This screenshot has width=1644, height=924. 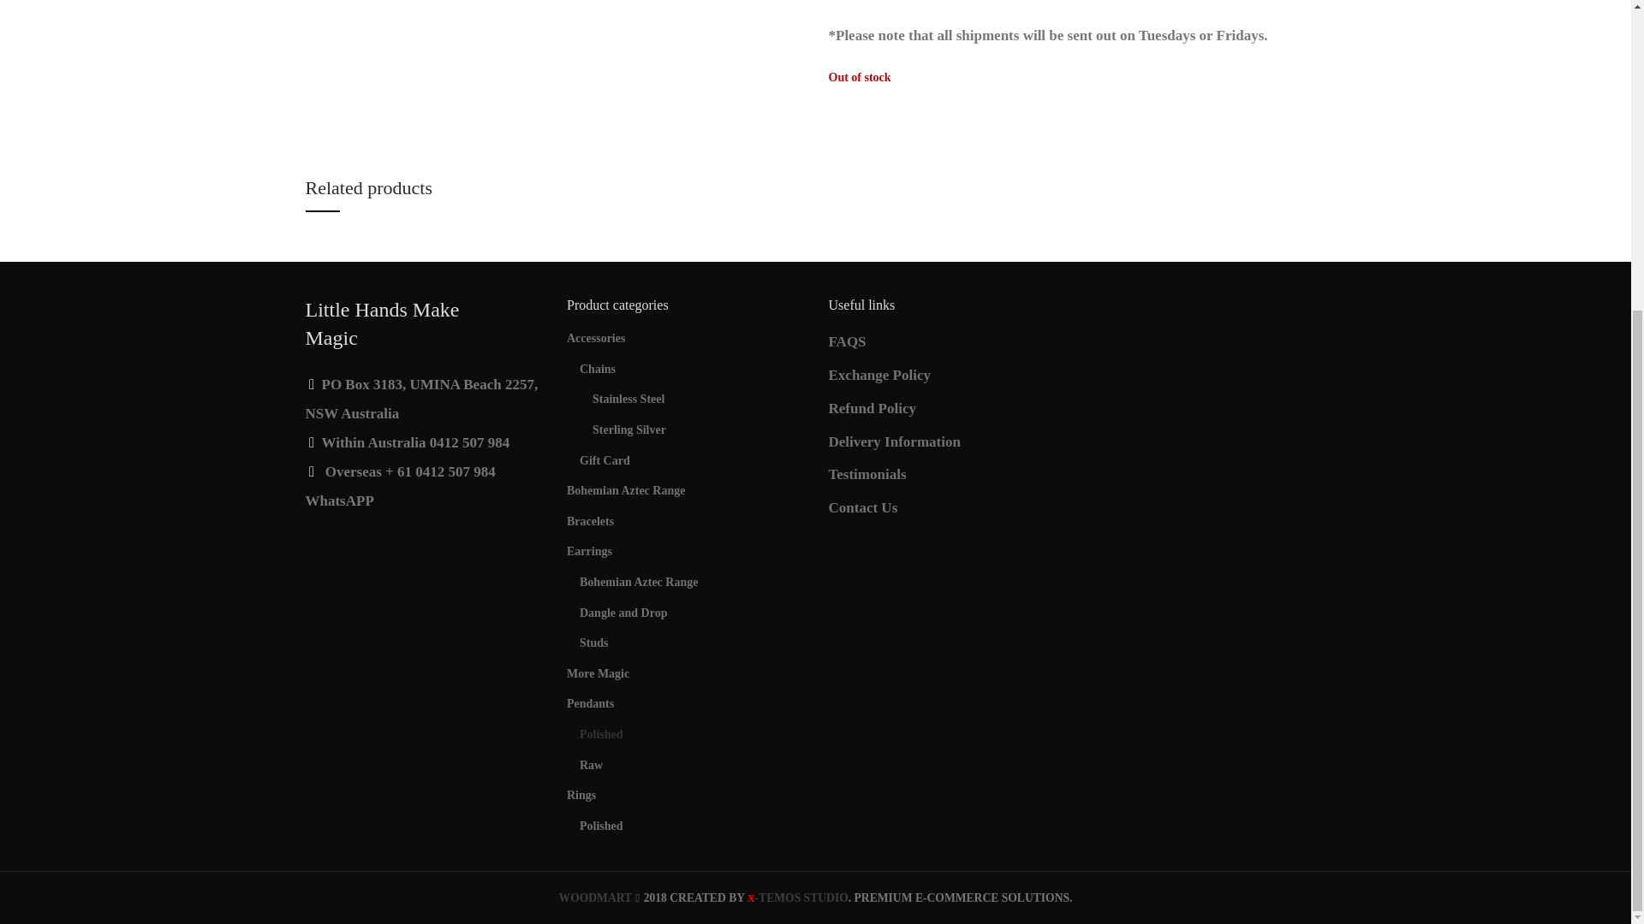 What do you see at coordinates (685, 552) in the screenshot?
I see `Earrings` at bounding box center [685, 552].